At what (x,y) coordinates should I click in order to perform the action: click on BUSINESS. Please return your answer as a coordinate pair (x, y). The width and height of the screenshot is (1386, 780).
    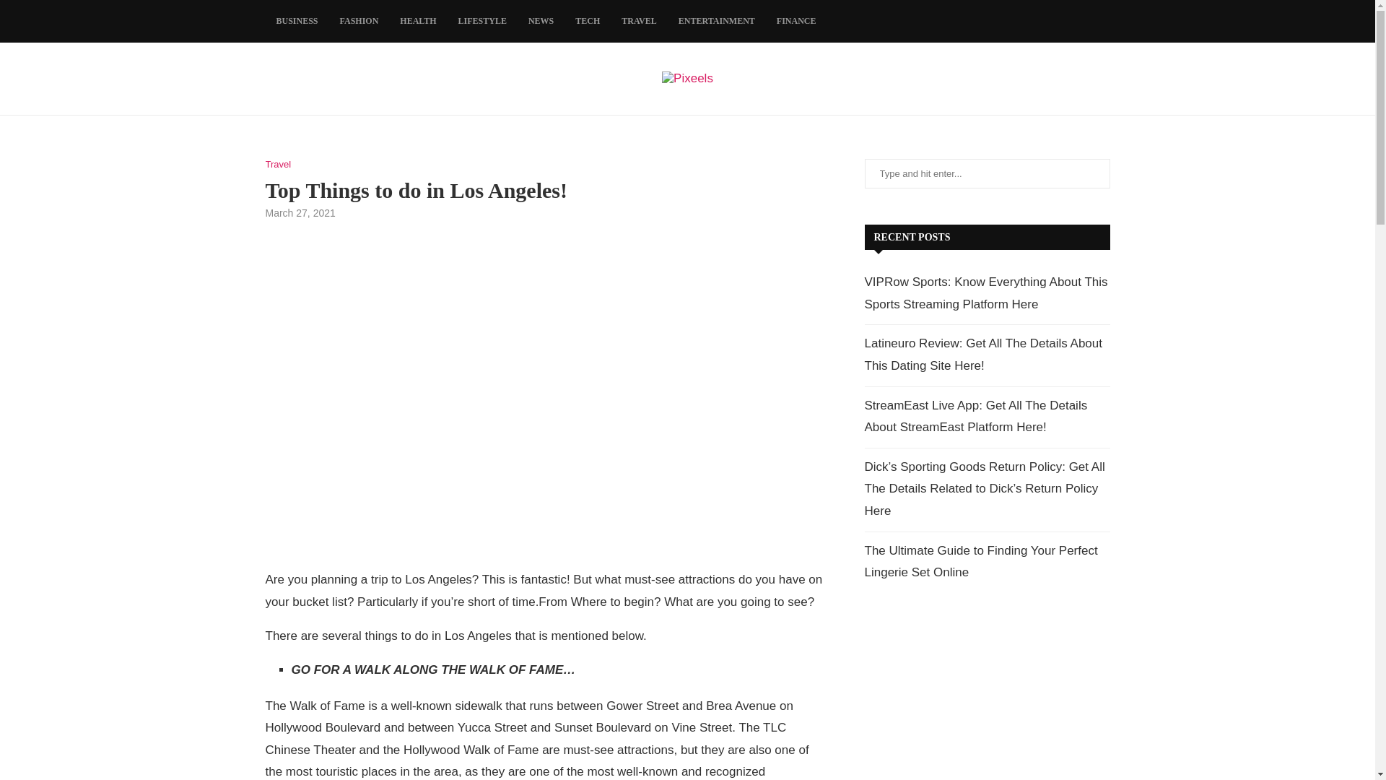
    Looking at the image, I should click on (297, 22).